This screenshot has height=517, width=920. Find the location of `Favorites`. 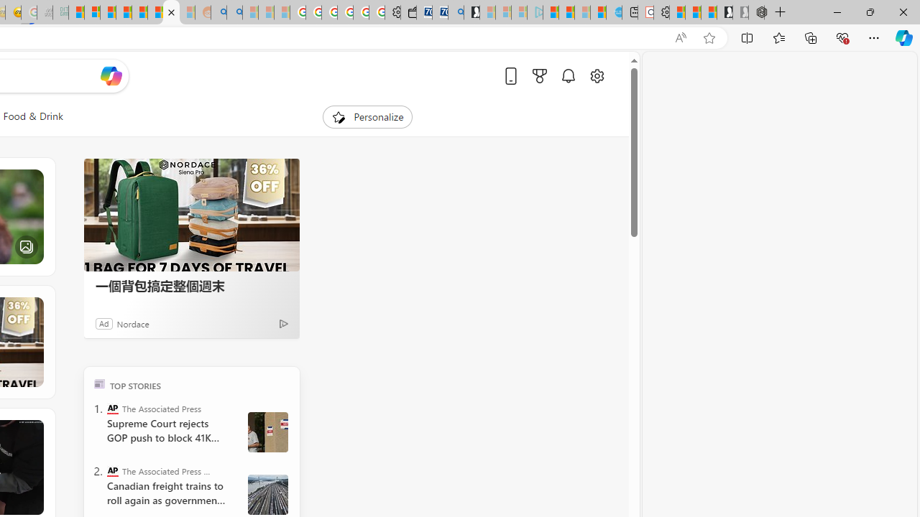

Favorites is located at coordinates (778, 37).